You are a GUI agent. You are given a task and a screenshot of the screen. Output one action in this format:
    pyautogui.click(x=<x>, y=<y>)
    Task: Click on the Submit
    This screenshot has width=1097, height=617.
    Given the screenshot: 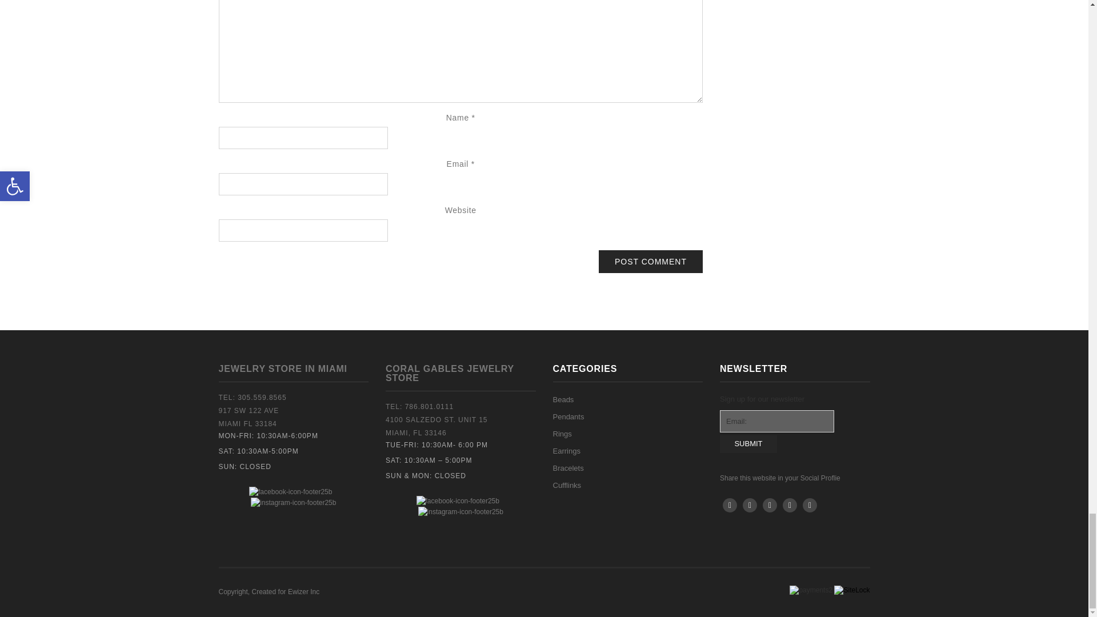 What is the action you would take?
    pyautogui.click(x=748, y=444)
    